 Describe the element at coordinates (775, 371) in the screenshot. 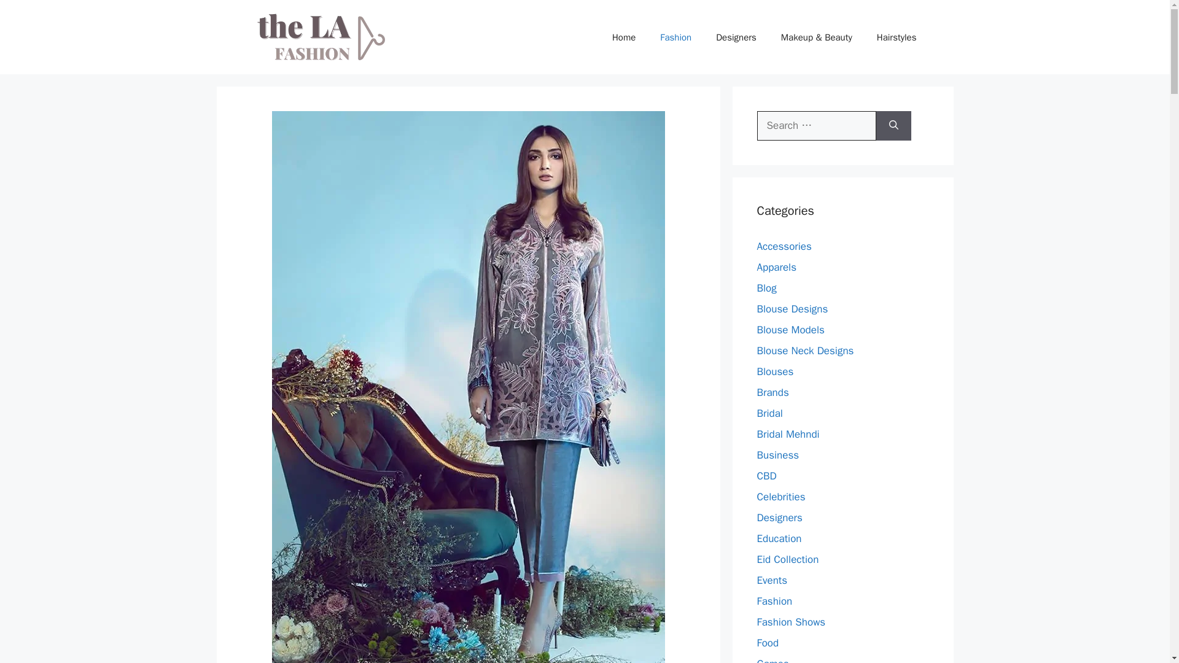

I see `Blouses` at that location.